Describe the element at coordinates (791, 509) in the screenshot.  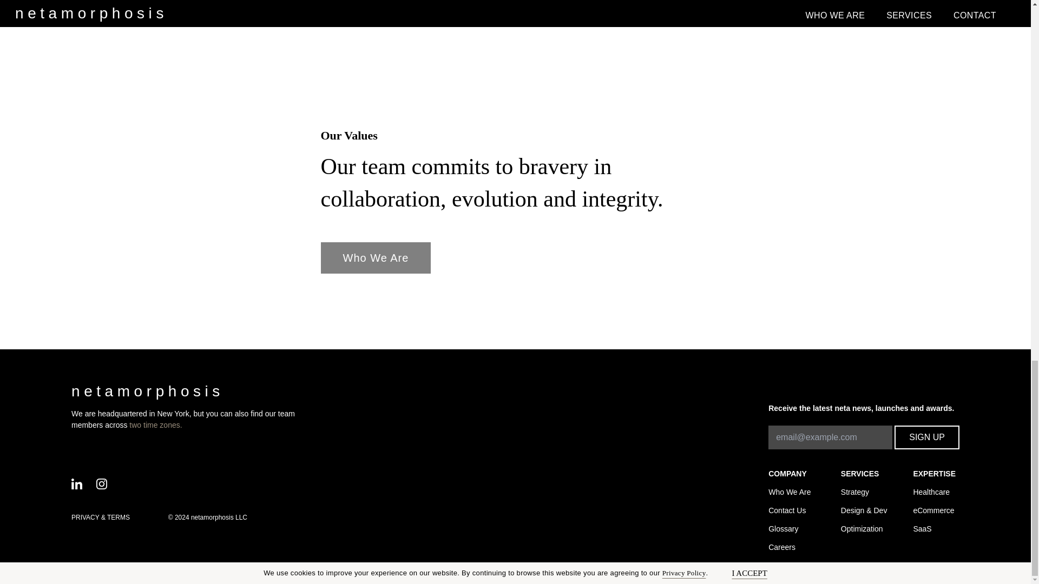
I see `Contact Us` at that location.